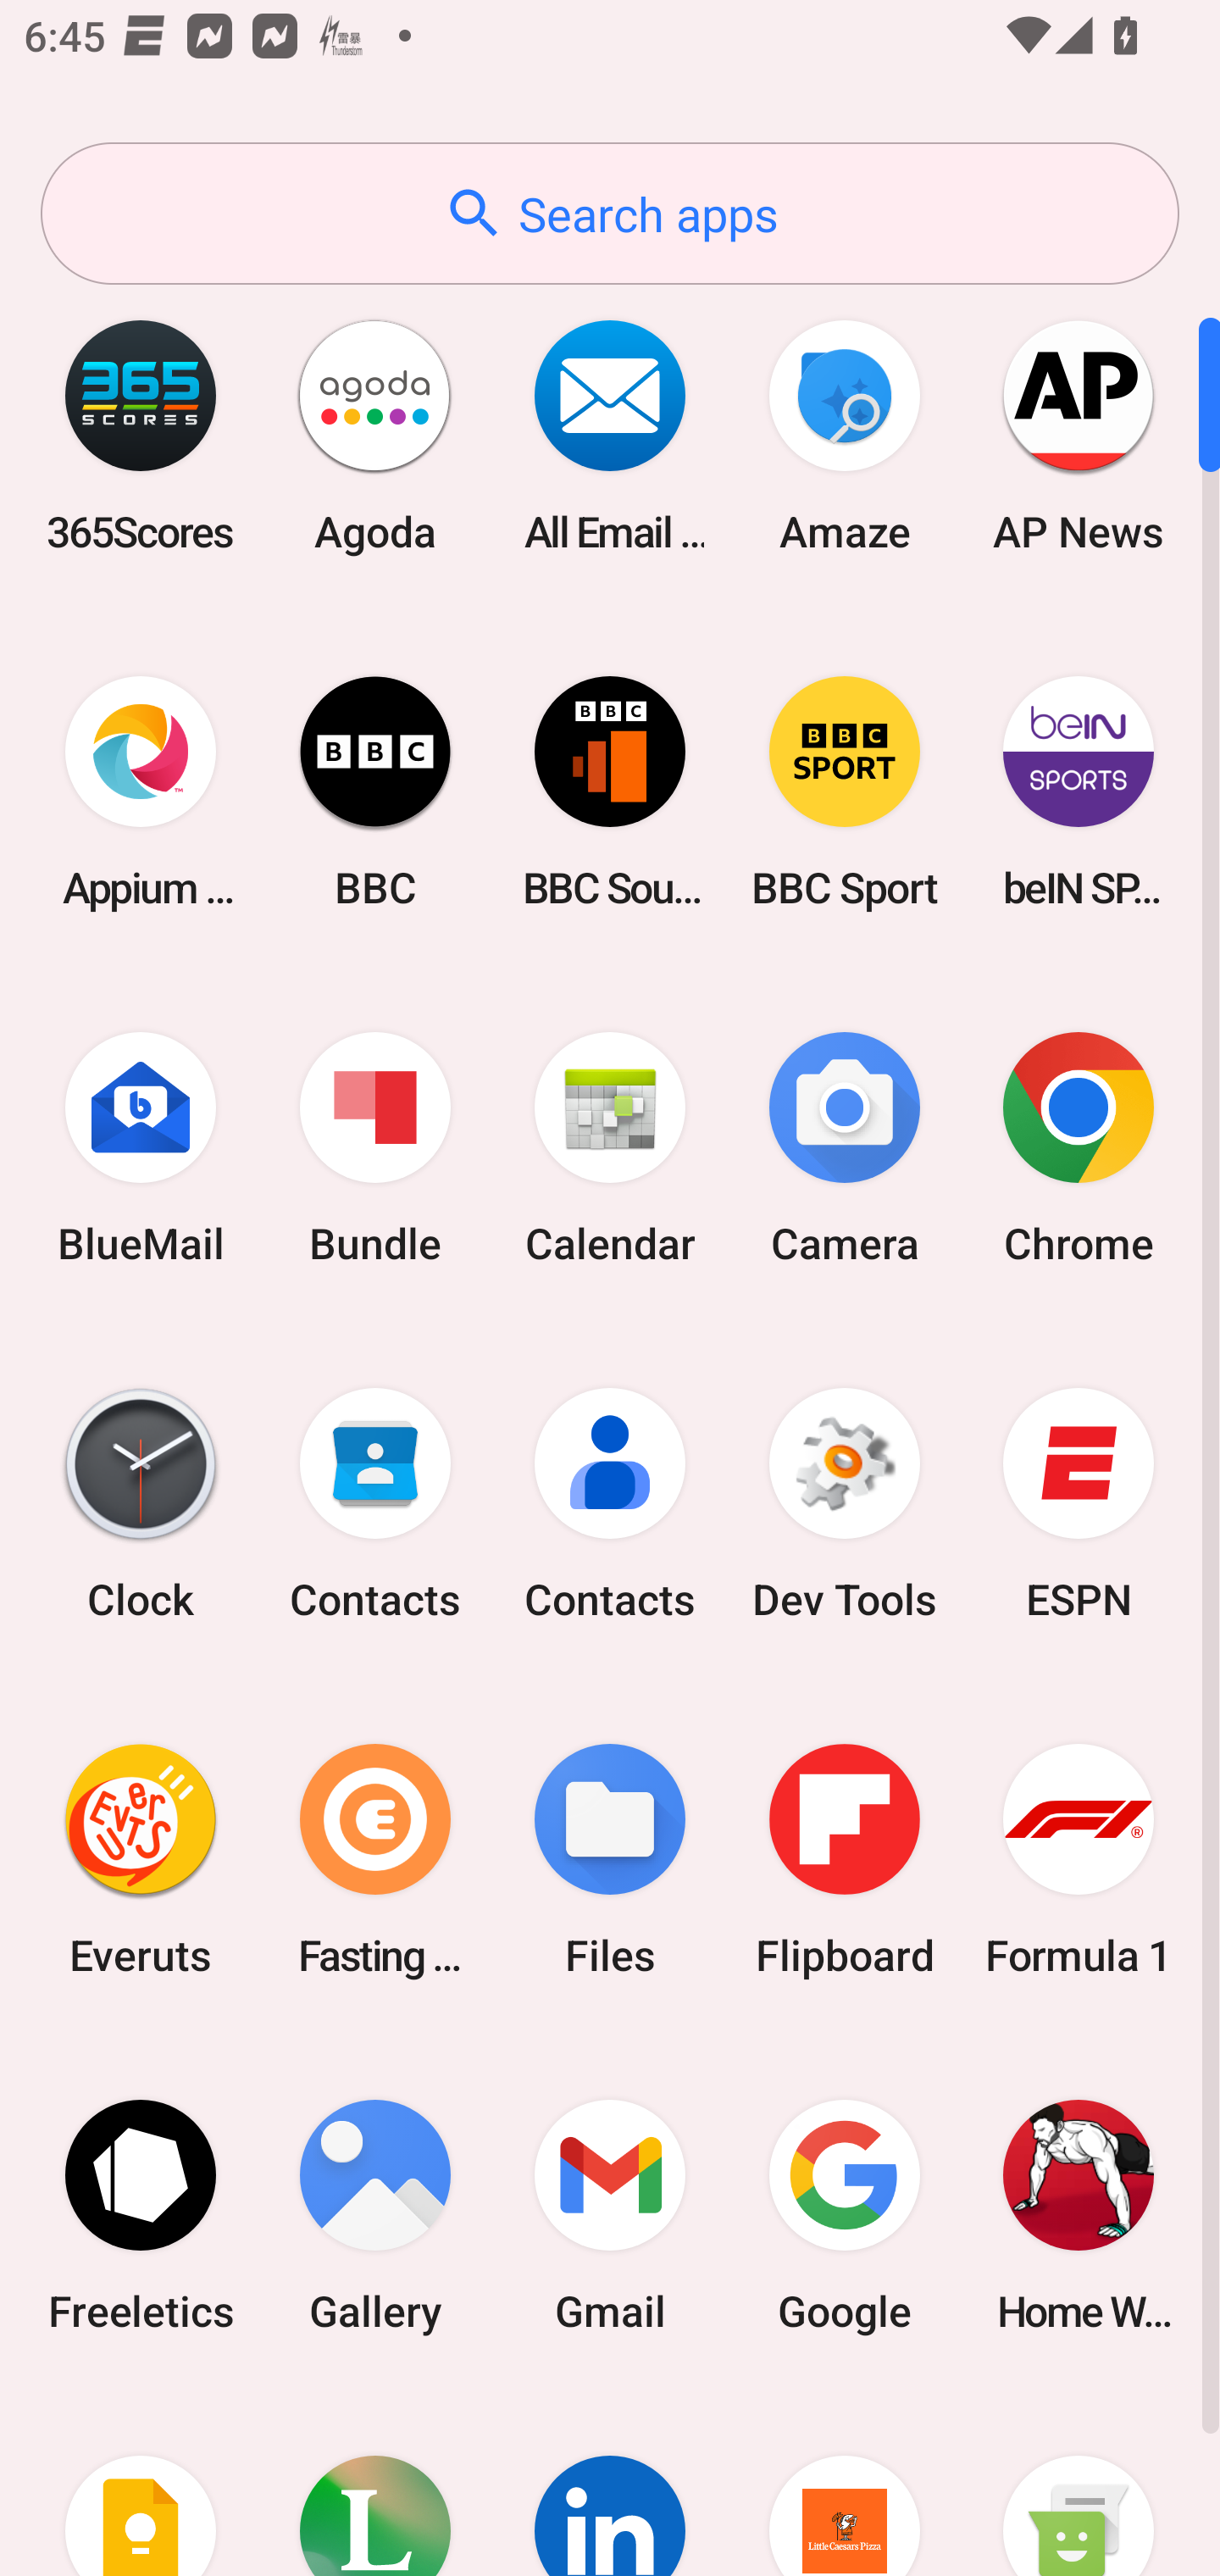 Image resolution: width=1220 pixels, height=2576 pixels. What do you see at coordinates (844, 436) in the screenshot?
I see `Amaze` at bounding box center [844, 436].